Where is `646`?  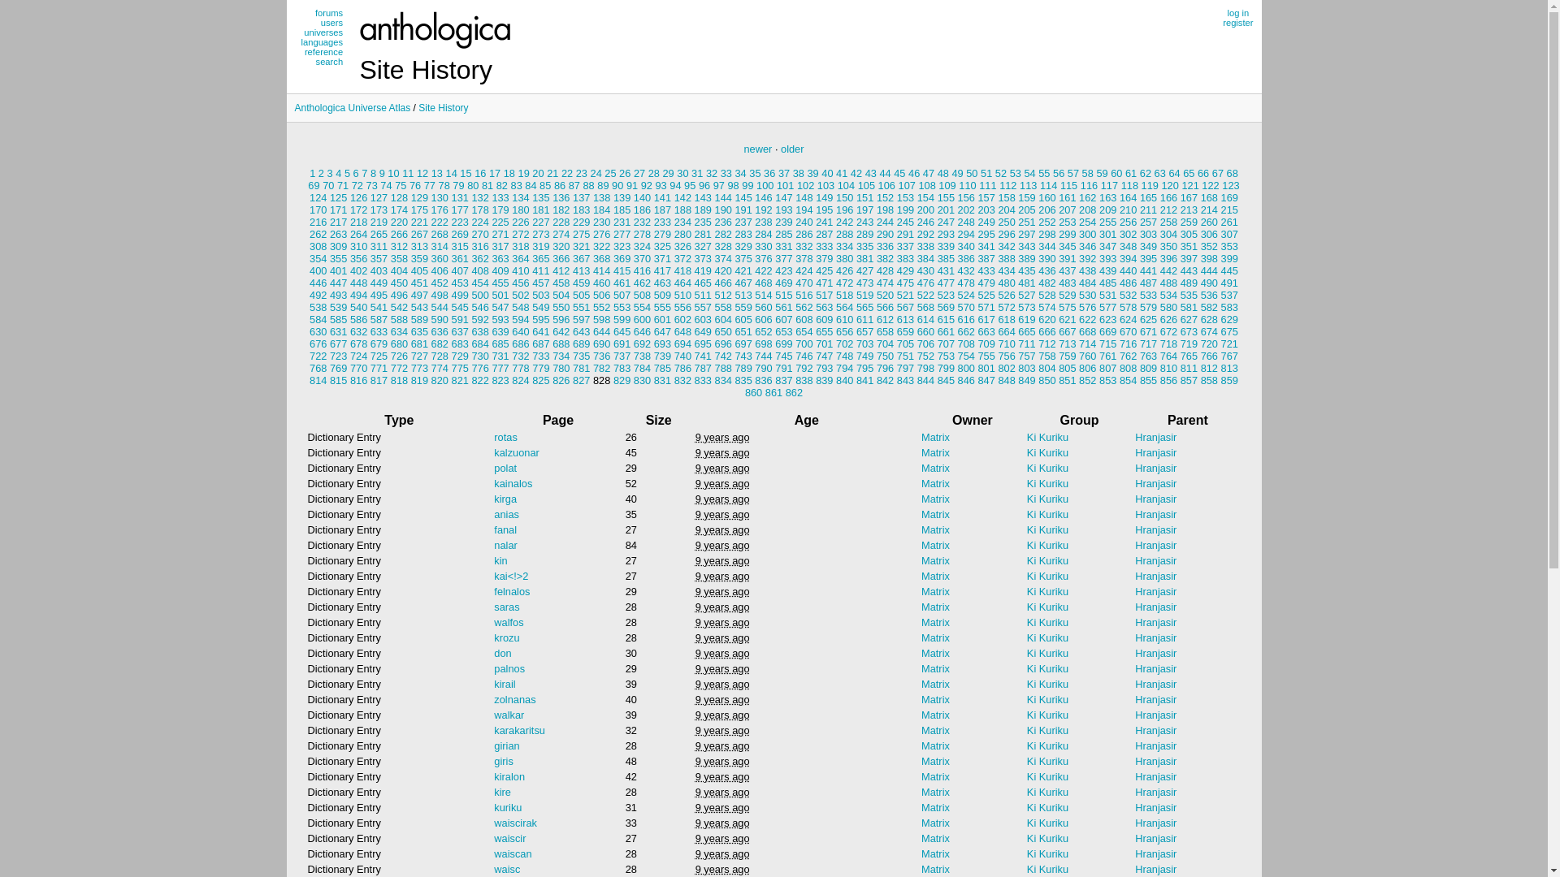
646 is located at coordinates (642, 331).